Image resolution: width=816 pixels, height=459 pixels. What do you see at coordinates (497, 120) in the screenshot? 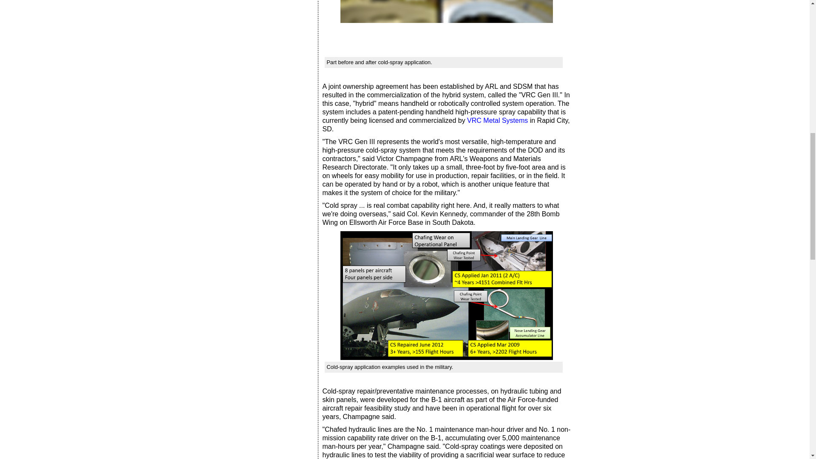
I see `VRC Metal Systems` at bounding box center [497, 120].